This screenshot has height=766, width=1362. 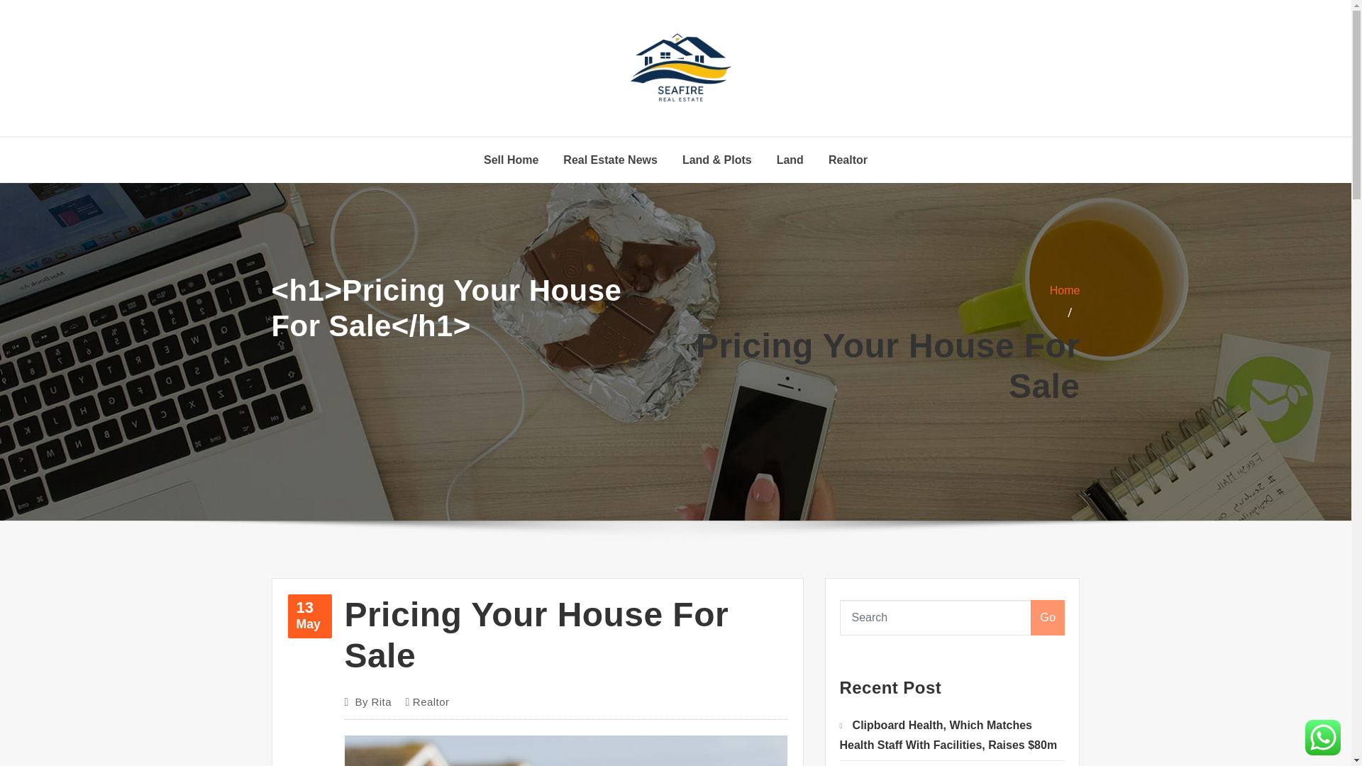 I want to click on Sell Home, so click(x=610, y=160).